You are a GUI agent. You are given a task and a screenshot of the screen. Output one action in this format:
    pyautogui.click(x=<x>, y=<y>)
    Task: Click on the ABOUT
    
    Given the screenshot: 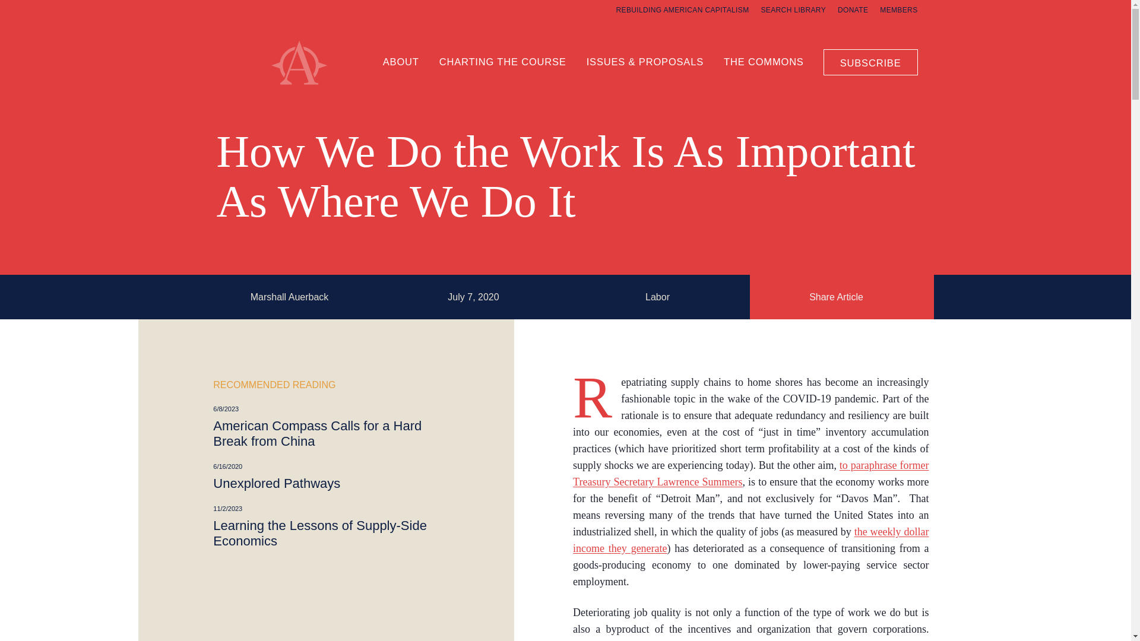 What is the action you would take?
    pyautogui.click(x=401, y=61)
    